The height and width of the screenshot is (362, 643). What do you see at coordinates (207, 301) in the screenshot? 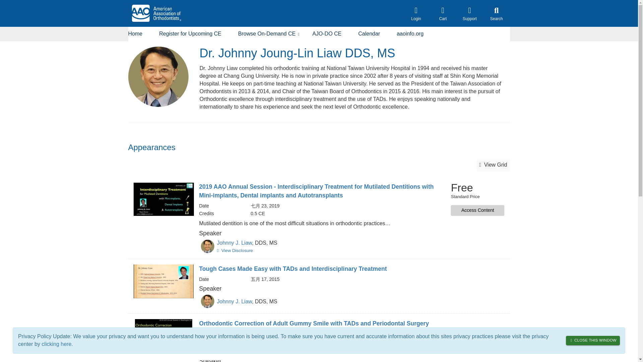
I see `Speaker Image for Johnny Liaw` at bounding box center [207, 301].